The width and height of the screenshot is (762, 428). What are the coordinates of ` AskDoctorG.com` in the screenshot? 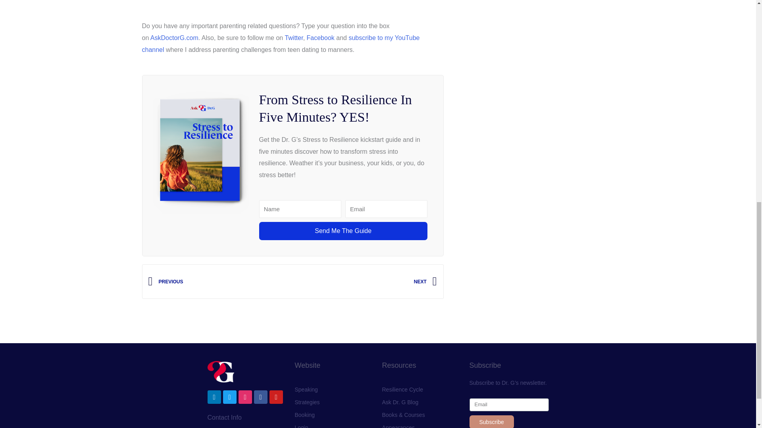 It's located at (173, 38).